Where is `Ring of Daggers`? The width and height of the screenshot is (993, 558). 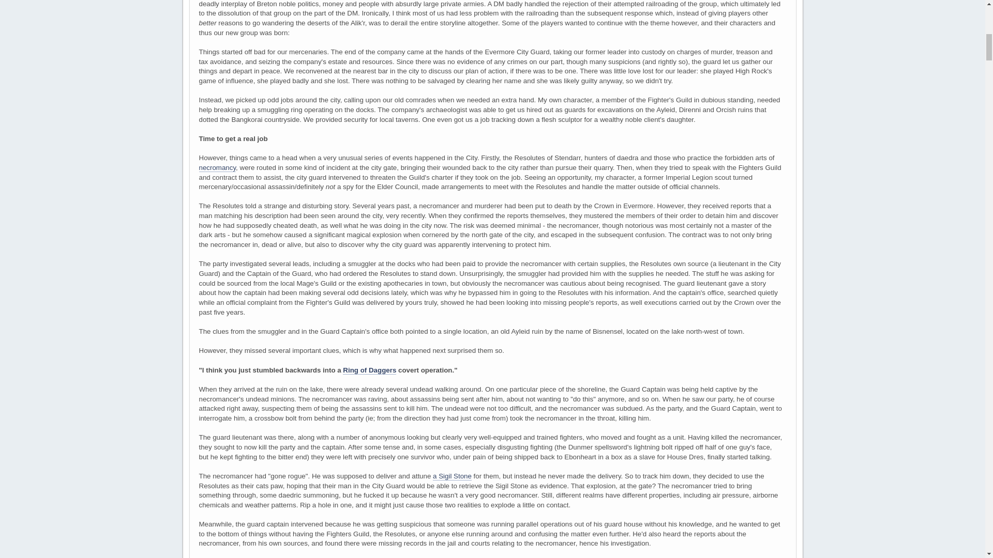 Ring of Daggers is located at coordinates (369, 370).